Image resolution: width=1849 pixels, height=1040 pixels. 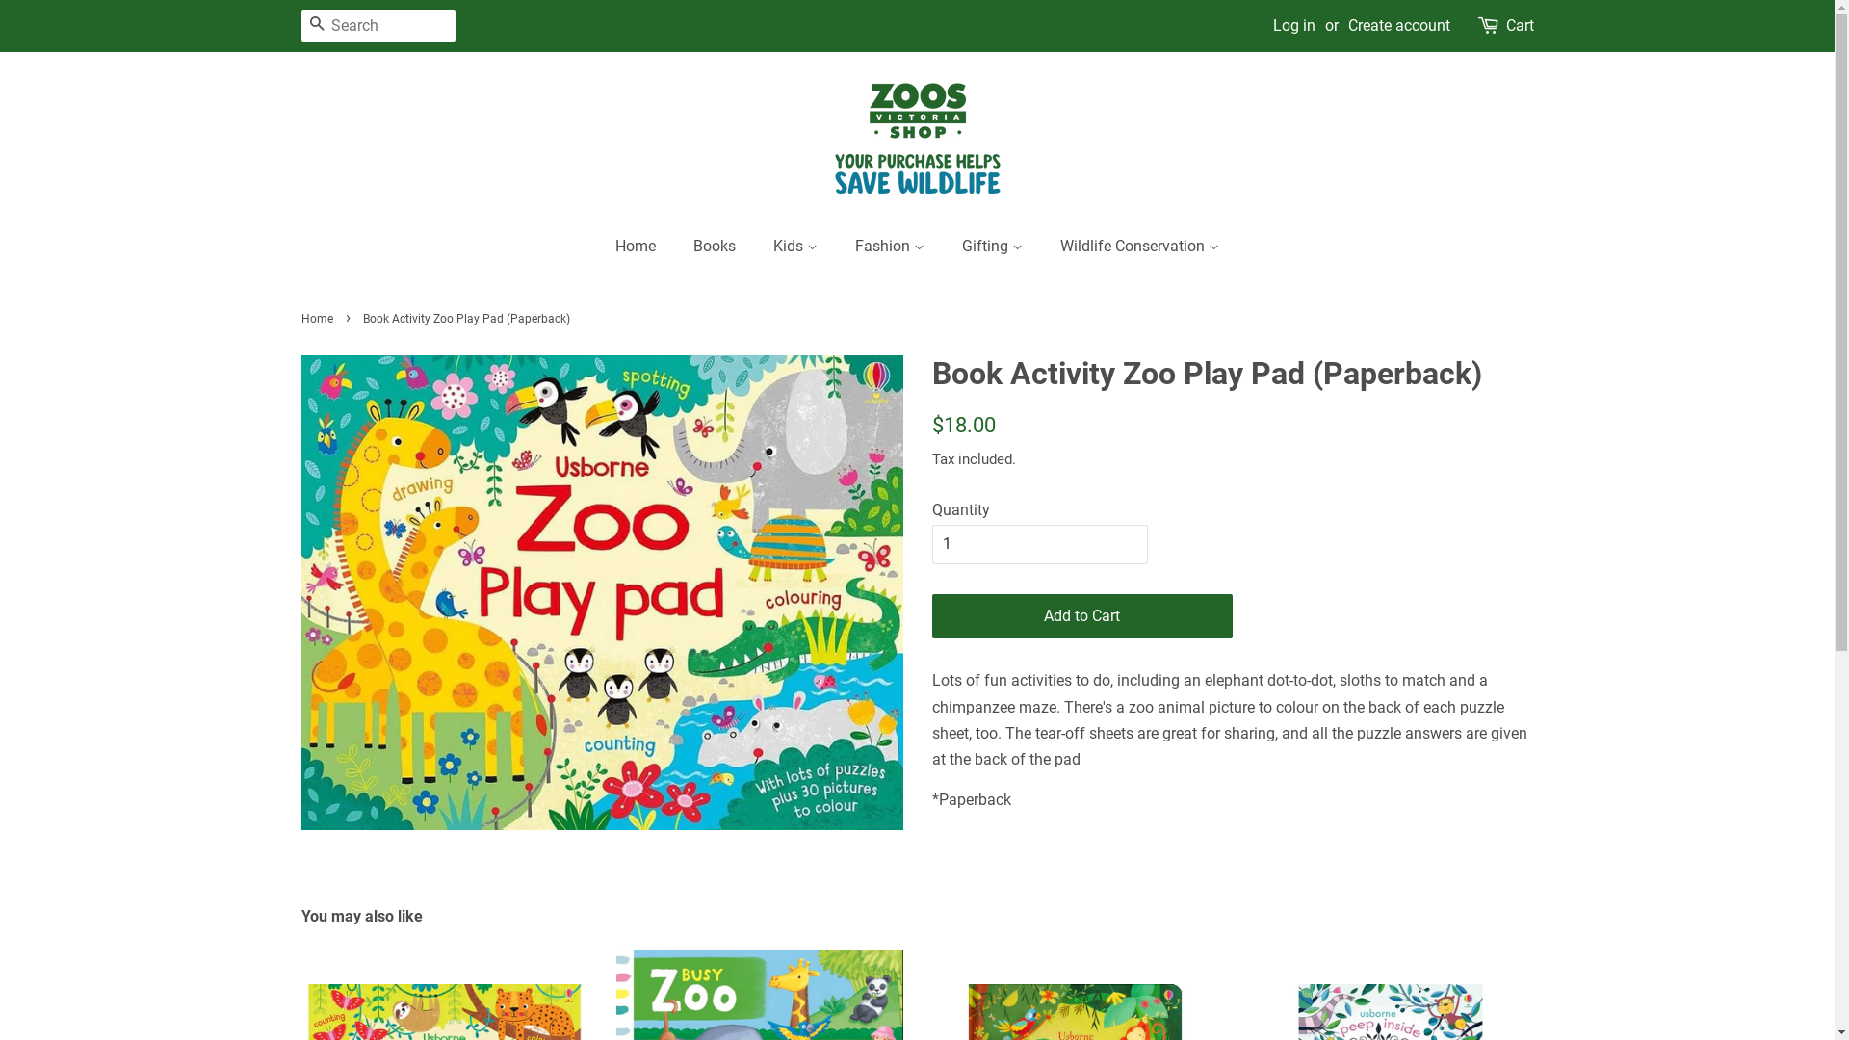 What do you see at coordinates (316, 25) in the screenshot?
I see `Search` at bounding box center [316, 25].